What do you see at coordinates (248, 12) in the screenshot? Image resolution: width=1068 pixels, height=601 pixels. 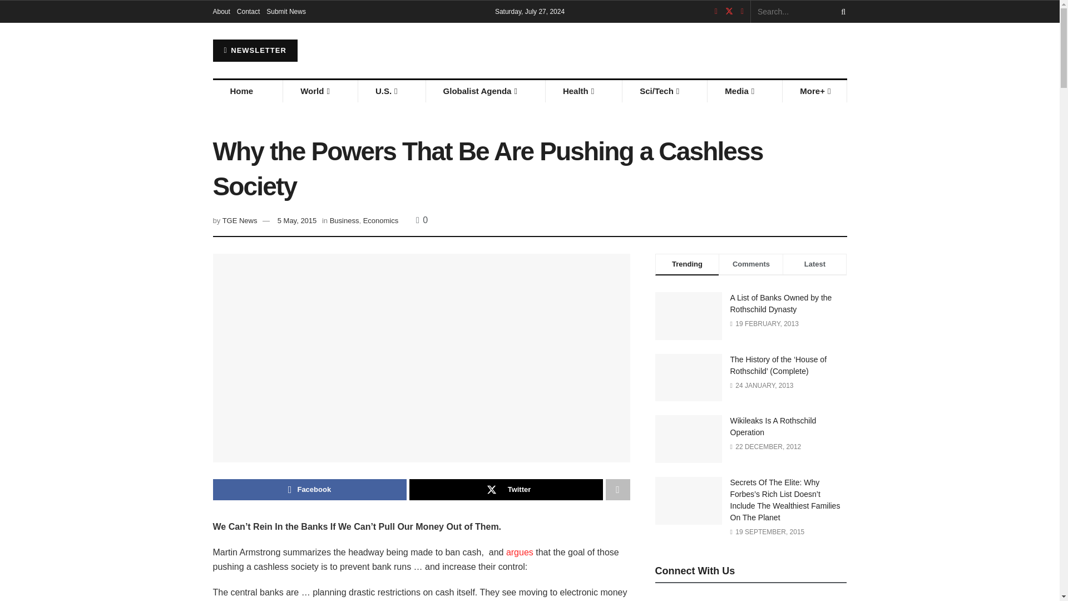 I see `Contact` at bounding box center [248, 12].